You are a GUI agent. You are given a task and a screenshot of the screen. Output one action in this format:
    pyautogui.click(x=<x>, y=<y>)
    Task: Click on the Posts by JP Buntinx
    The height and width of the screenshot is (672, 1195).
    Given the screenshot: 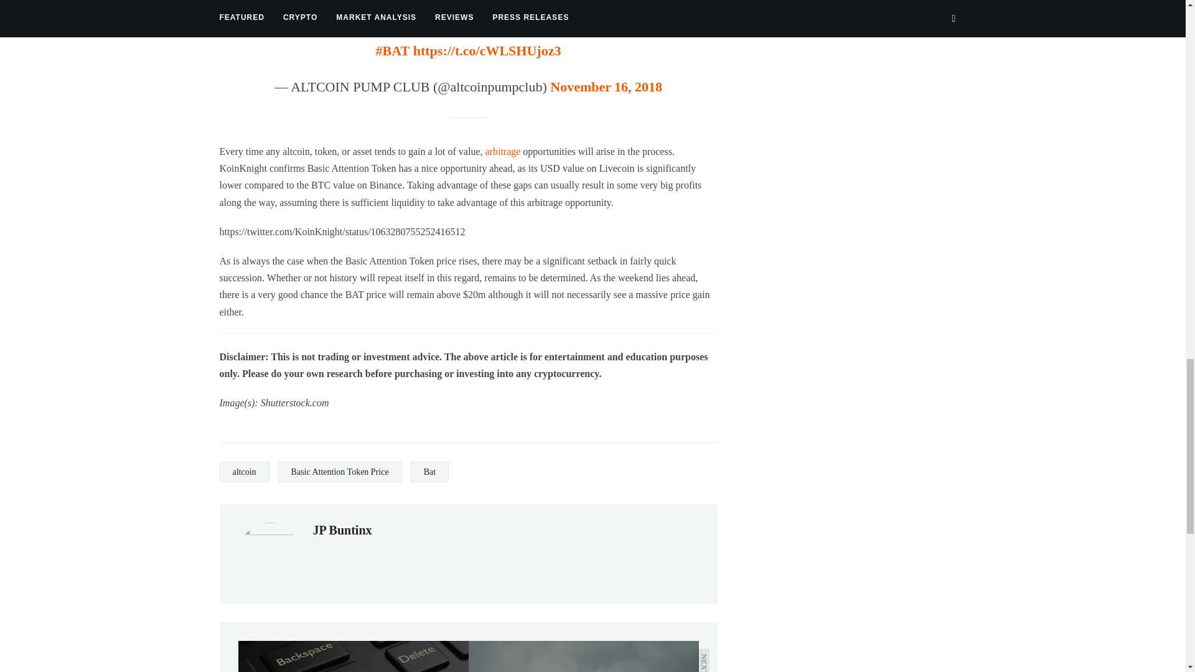 What is the action you would take?
    pyautogui.click(x=342, y=530)
    